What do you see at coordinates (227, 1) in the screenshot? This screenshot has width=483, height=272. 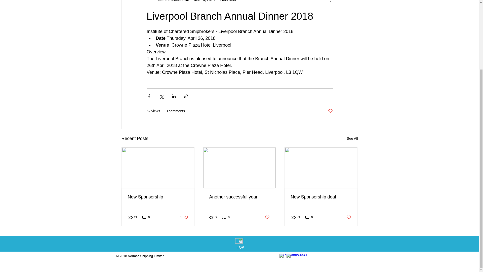 I see `1 min read` at bounding box center [227, 1].